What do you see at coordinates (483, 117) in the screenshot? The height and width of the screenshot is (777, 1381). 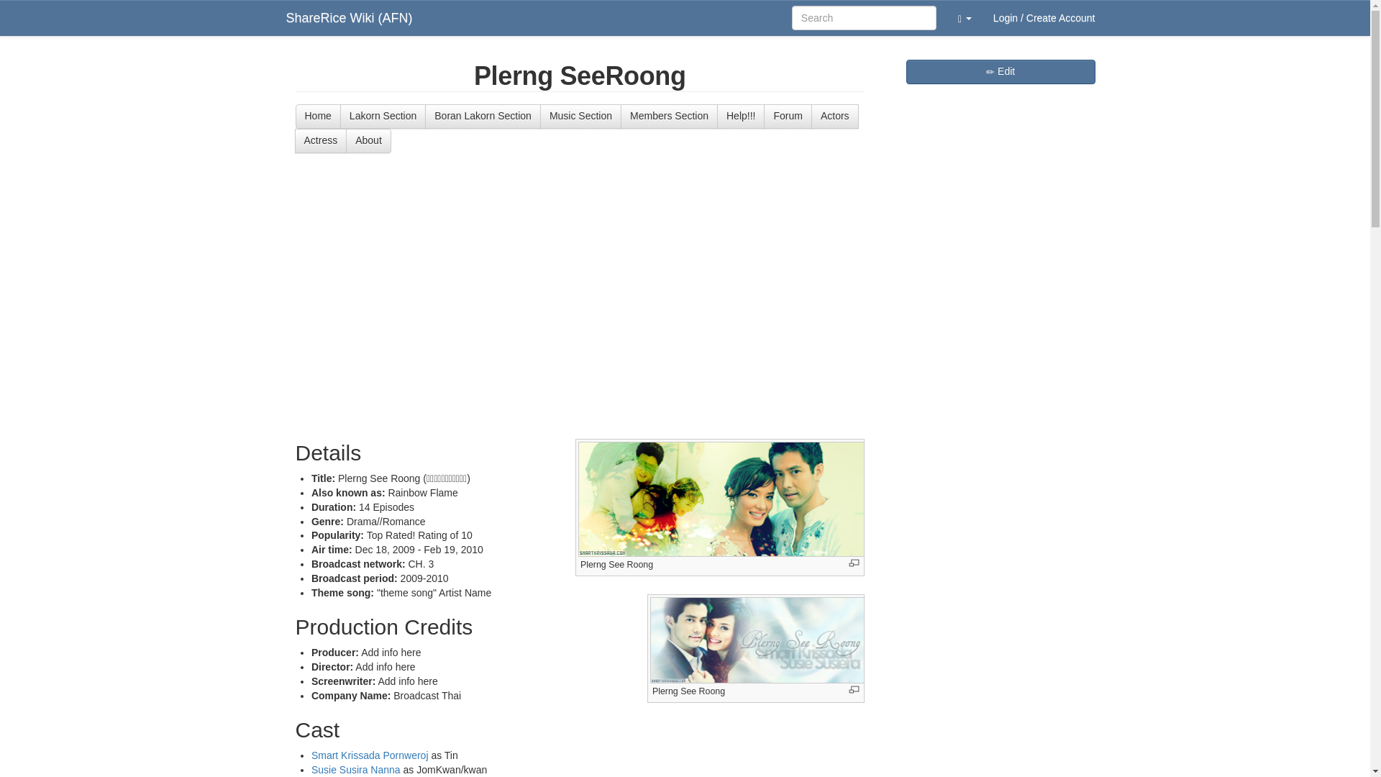 I see `Boran Lakorn Section` at bounding box center [483, 117].